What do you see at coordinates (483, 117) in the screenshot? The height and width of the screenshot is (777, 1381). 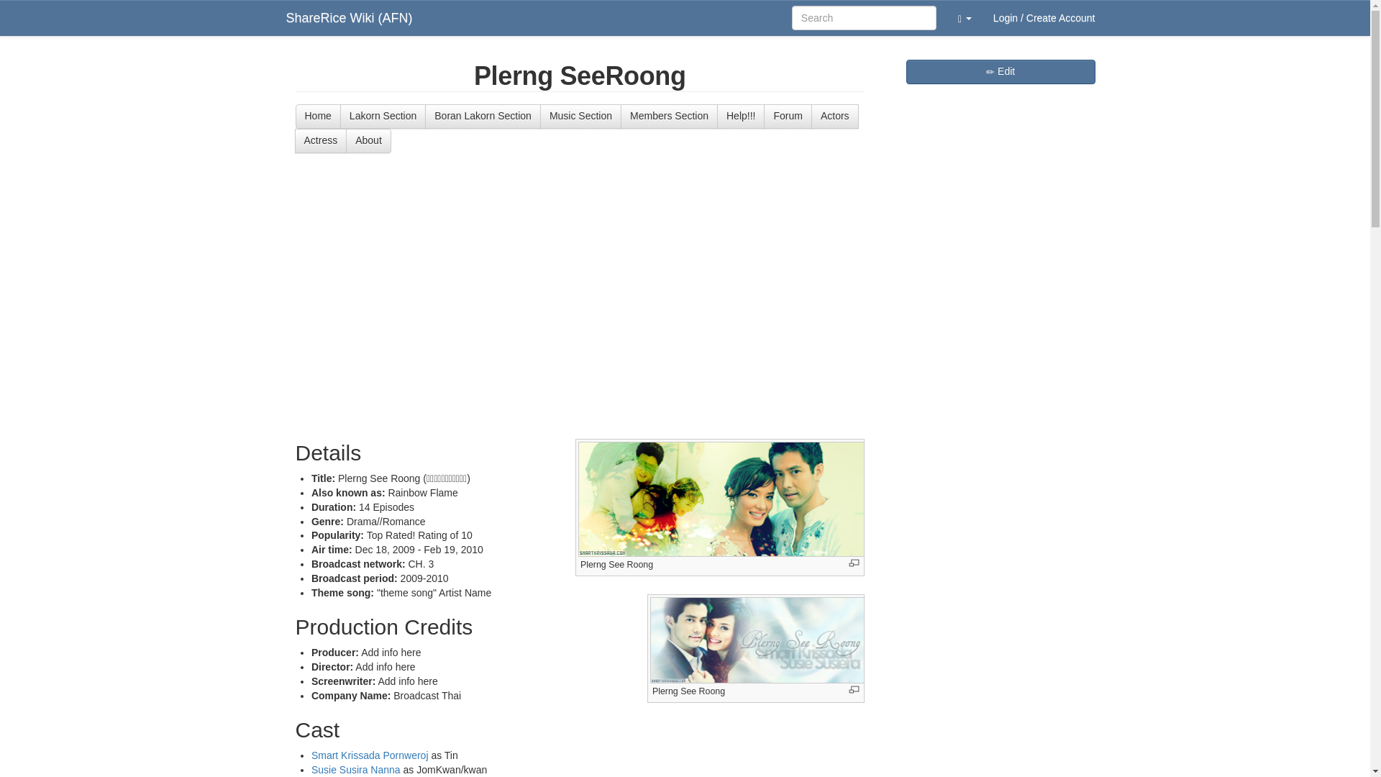 I see `Boran Lakorn Section` at bounding box center [483, 117].